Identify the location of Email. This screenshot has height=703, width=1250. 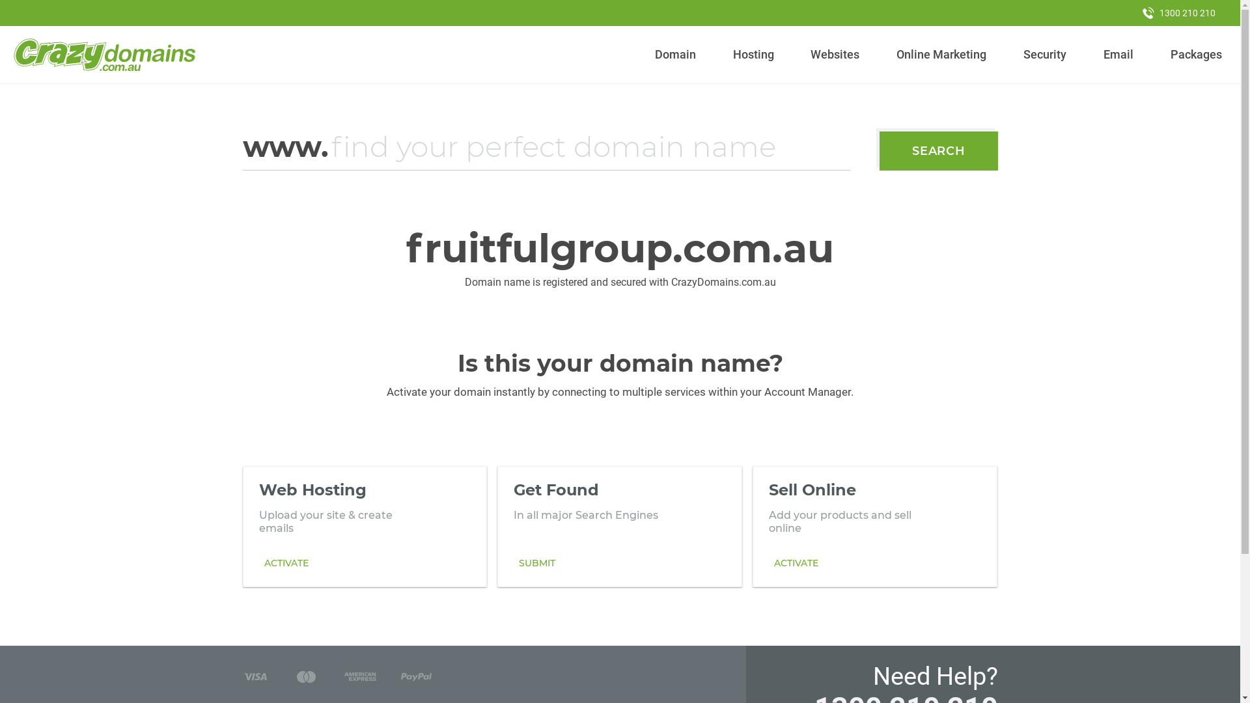
(1118, 55).